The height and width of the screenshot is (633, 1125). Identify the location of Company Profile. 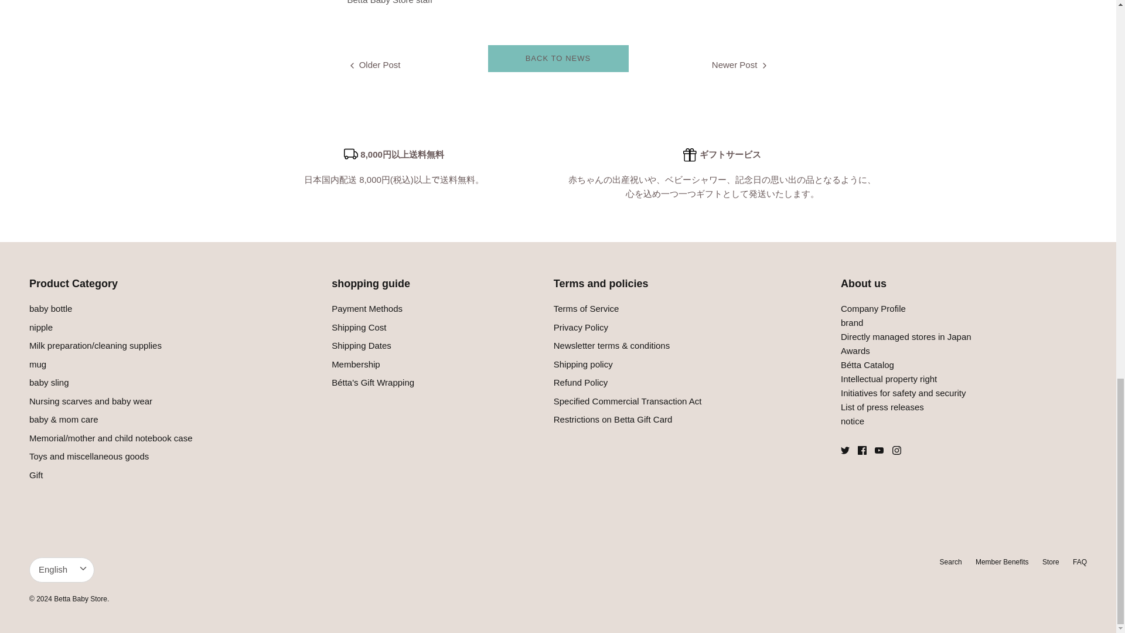
(873, 308).